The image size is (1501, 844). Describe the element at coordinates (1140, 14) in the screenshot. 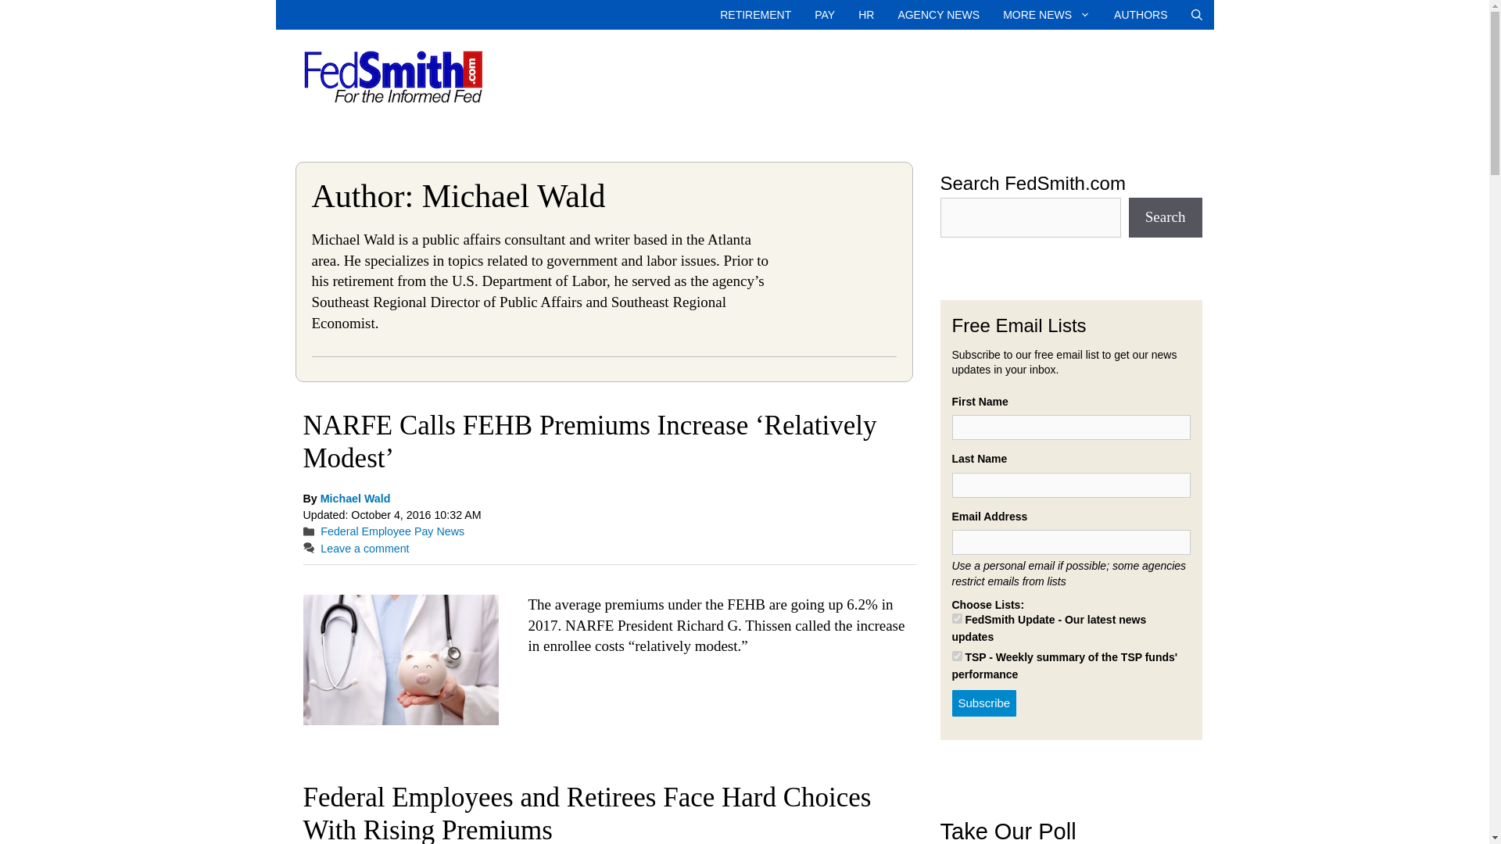

I see `AUTHORS` at that location.